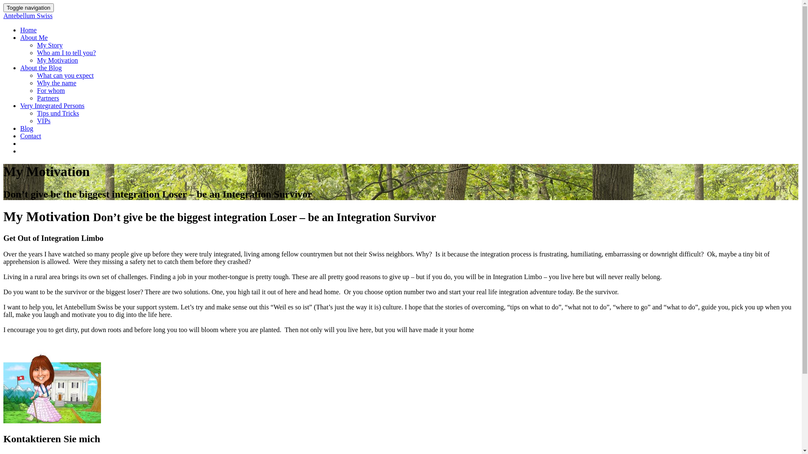 The width and height of the screenshot is (808, 454). What do you see at coordinates (56, 83) in the screenshot?
I see `Why the name` at bounding box center [56, 83].